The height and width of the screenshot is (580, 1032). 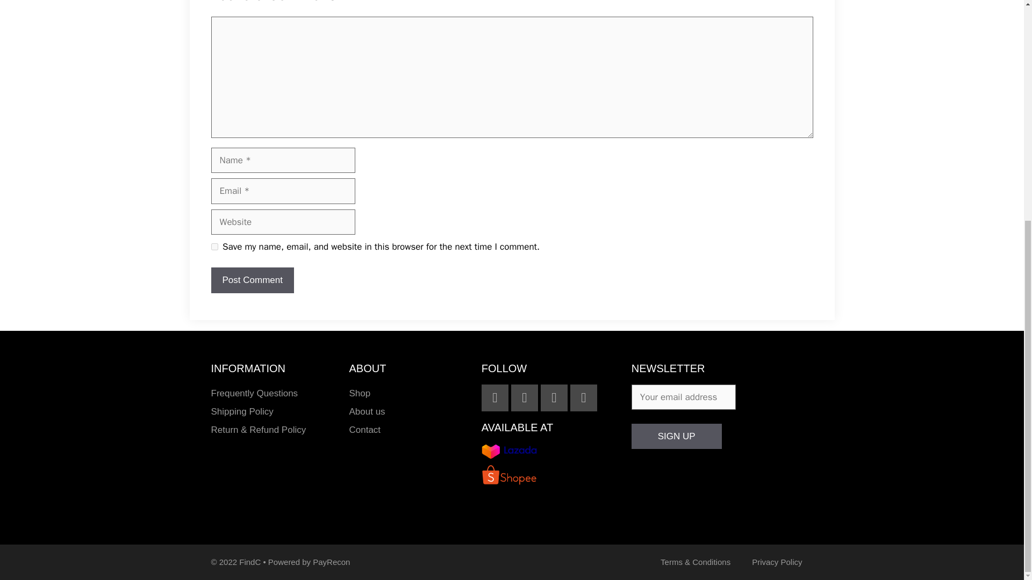 What do you see at coordinates (274, 411) in the screenshot?
I see `Shipping Policy` at bounding box center [274, 411].